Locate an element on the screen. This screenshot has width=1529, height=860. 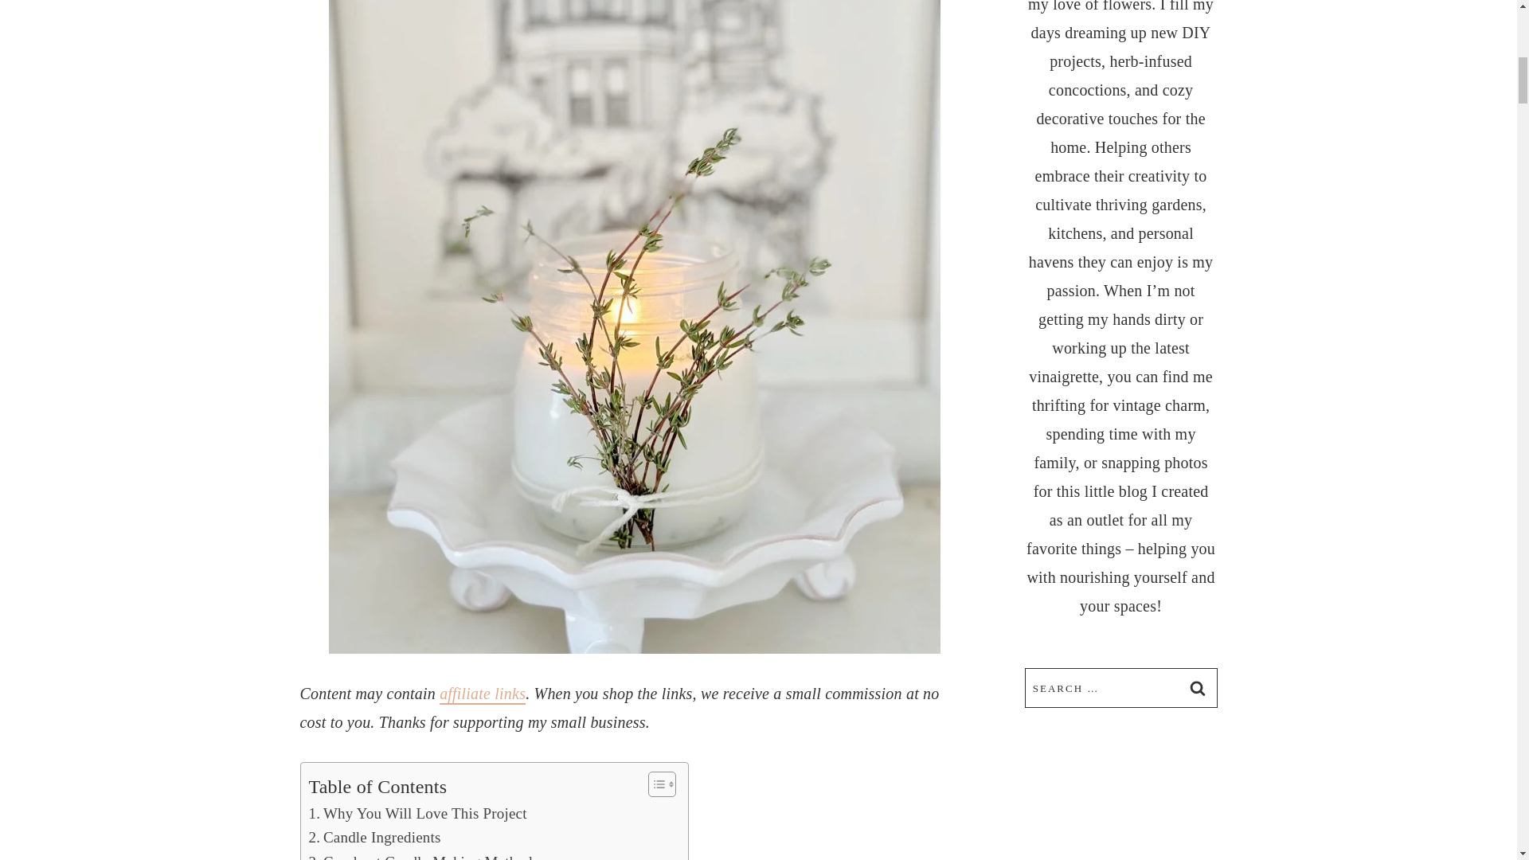
Why You Will Love This Project is located at coordinates (417, 813).